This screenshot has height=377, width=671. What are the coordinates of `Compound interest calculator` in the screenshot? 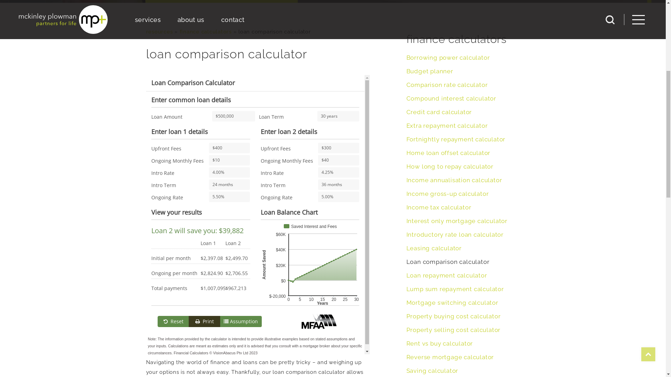 It's located at (451, 295).